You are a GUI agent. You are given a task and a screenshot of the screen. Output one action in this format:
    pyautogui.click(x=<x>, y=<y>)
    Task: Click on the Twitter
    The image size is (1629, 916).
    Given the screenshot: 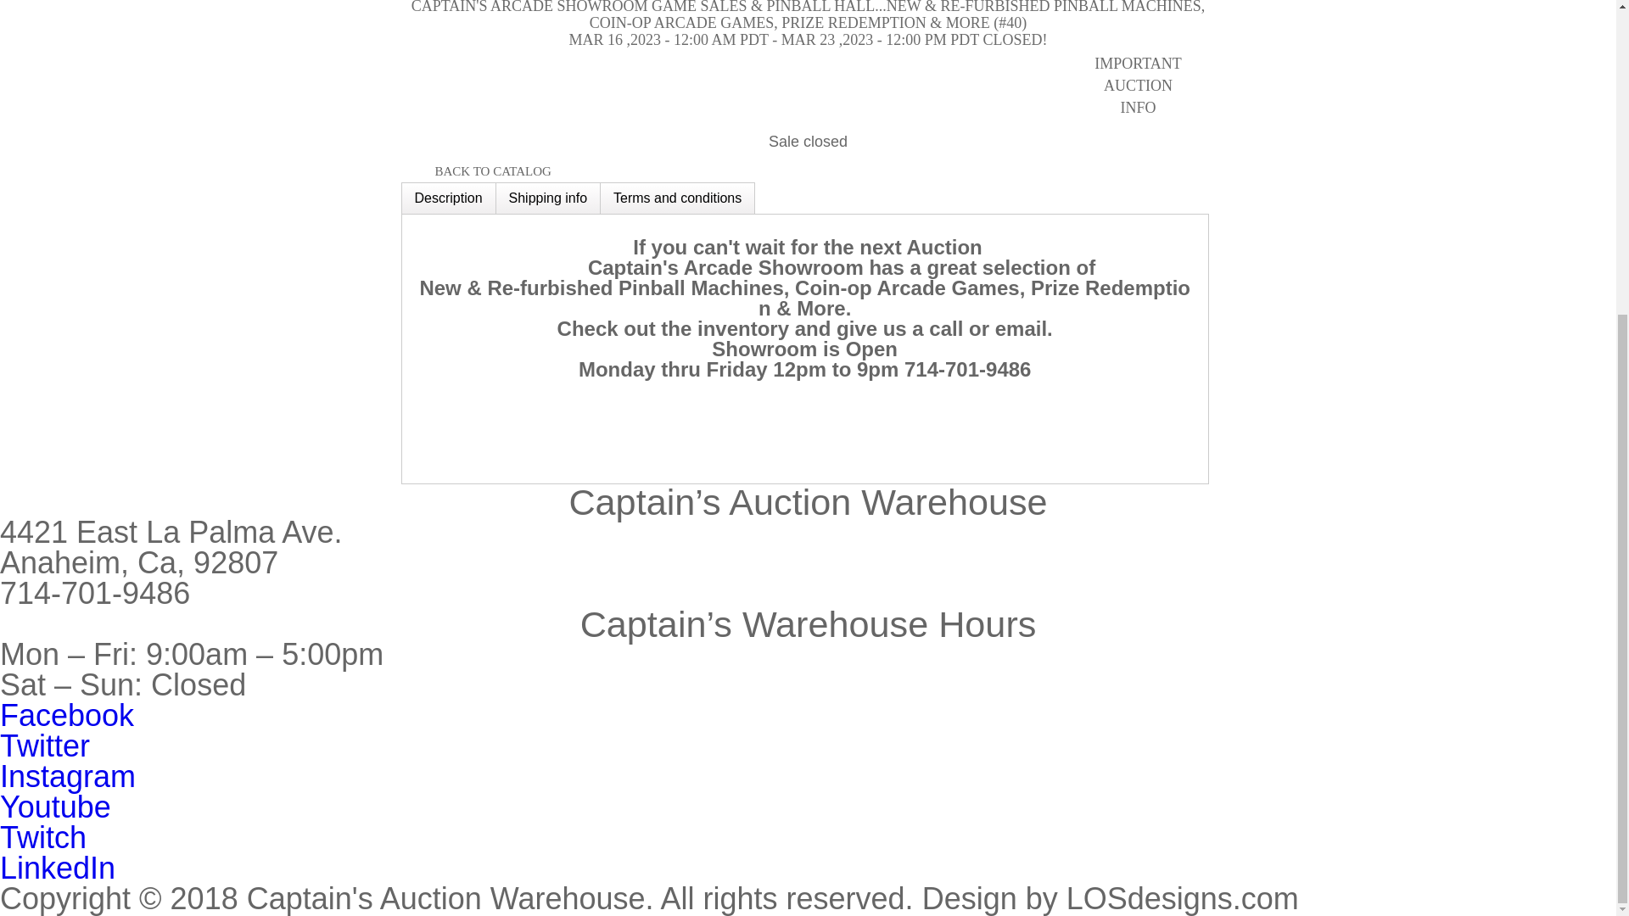 What is the action you would take?
    pyautogui.click(x=44, y=745)
    